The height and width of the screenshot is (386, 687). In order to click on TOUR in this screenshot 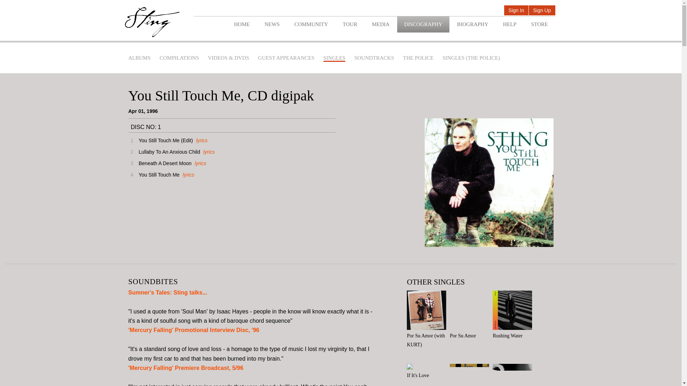, I will do `click(350, 24)`.